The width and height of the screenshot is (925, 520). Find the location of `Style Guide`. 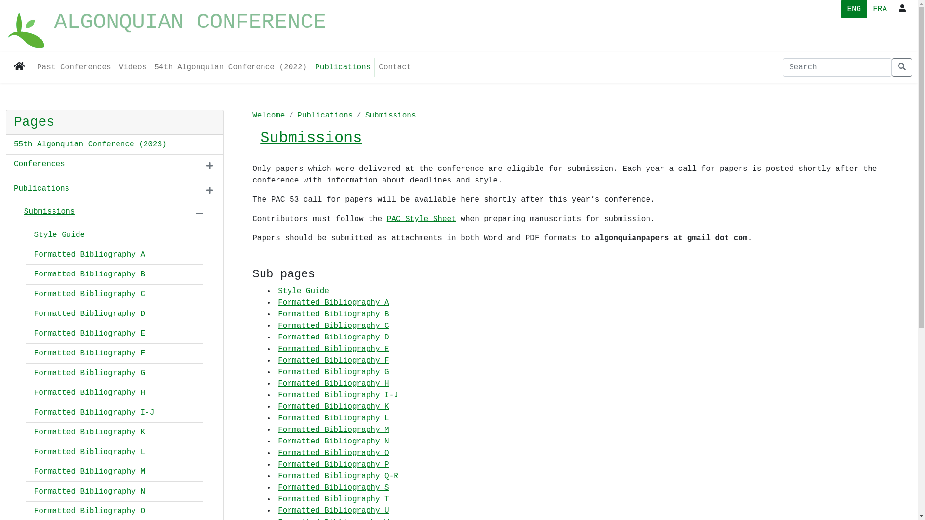

Style Guide is located at coordinates (60, 235).